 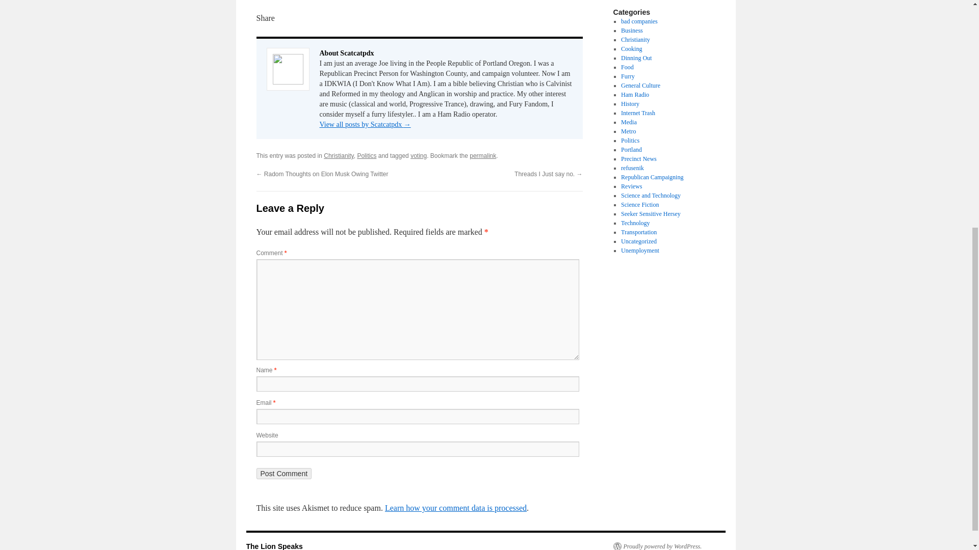 What do you see at coordinates (639, 21) in the screenshot?
I see `bad companies` at bounding box center [639, 21].